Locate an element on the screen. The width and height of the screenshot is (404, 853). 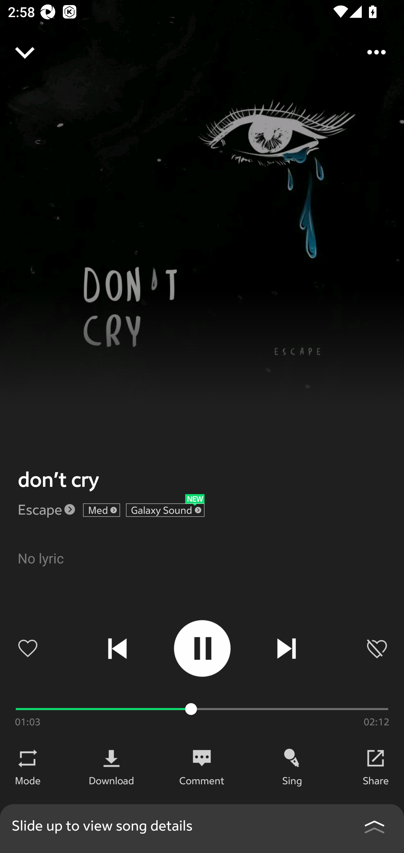
Mode is located at coordinates (28, 780).